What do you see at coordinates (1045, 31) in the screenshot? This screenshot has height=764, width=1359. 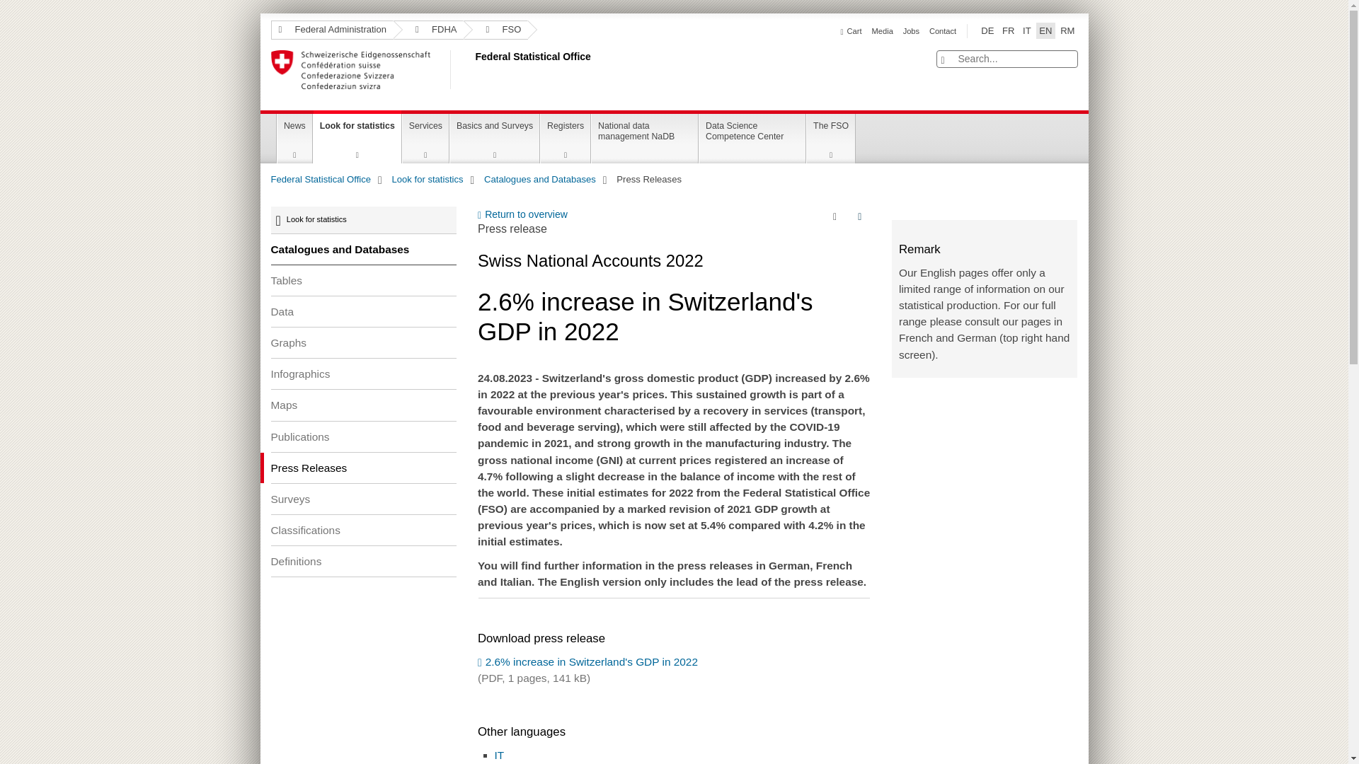 I see `EN` at bounding box center [1045, 31].